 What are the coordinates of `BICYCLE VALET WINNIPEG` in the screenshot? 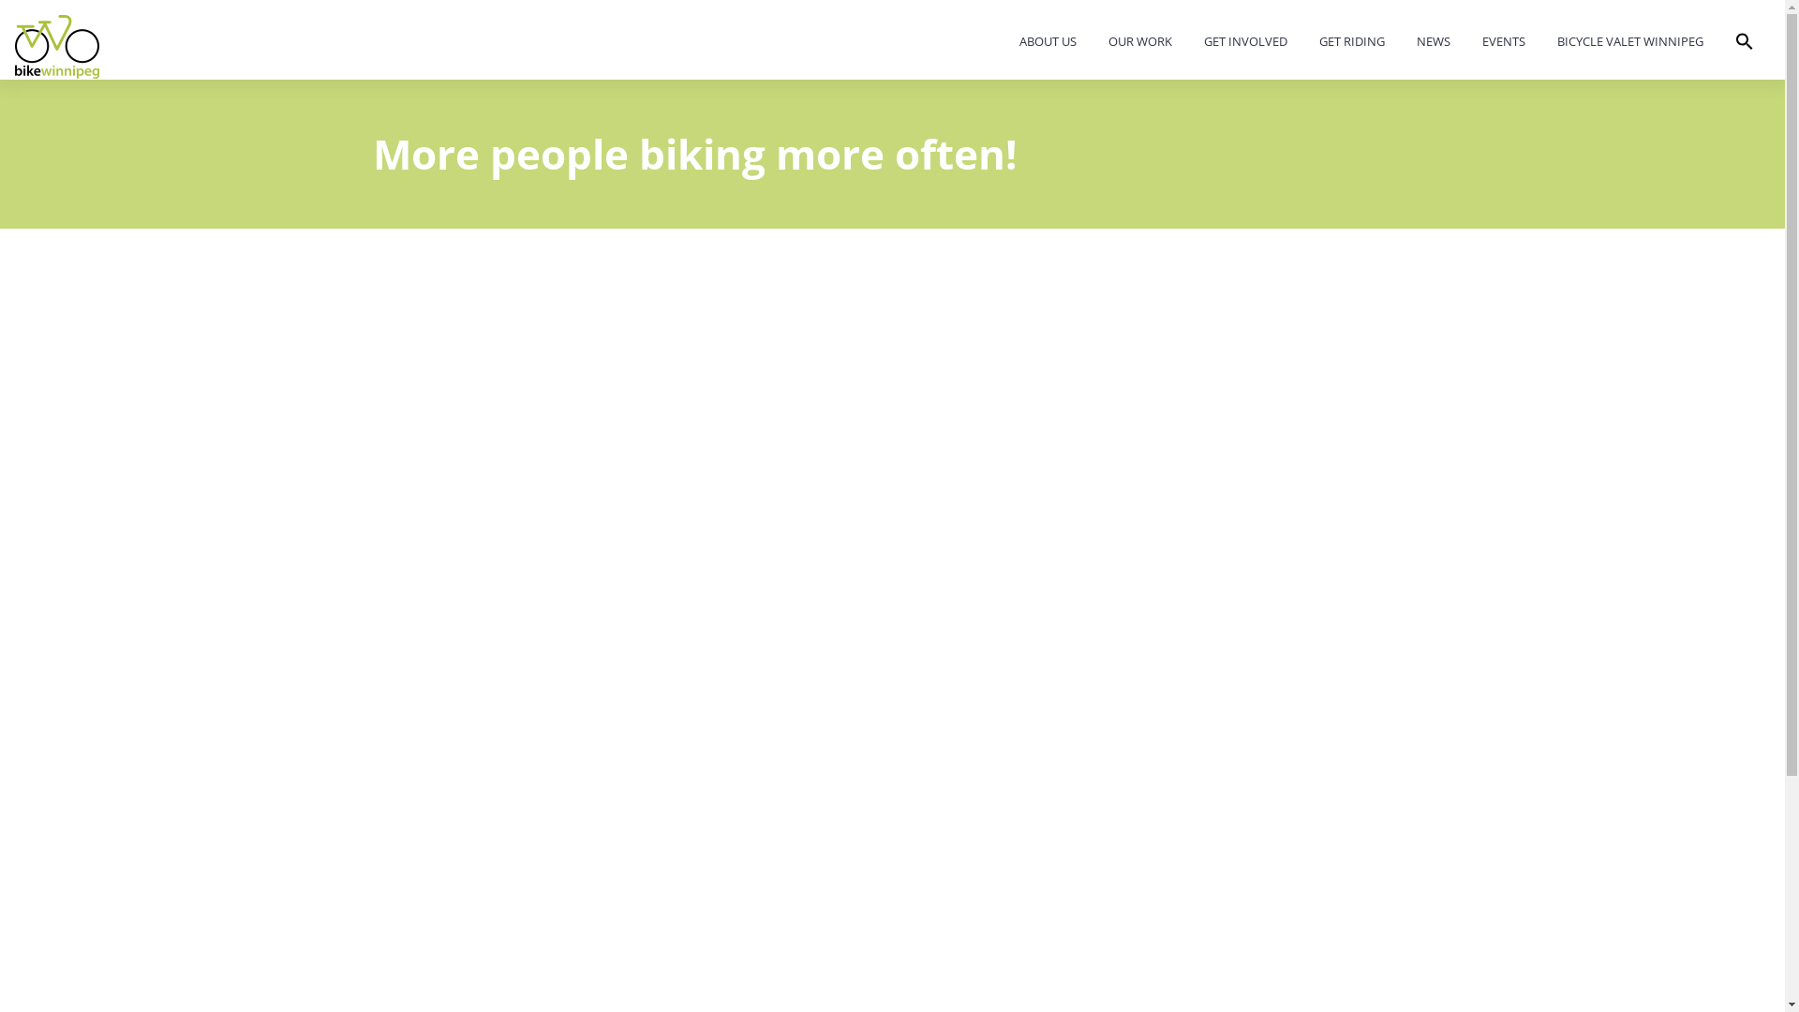 It's located at (1630, 43).